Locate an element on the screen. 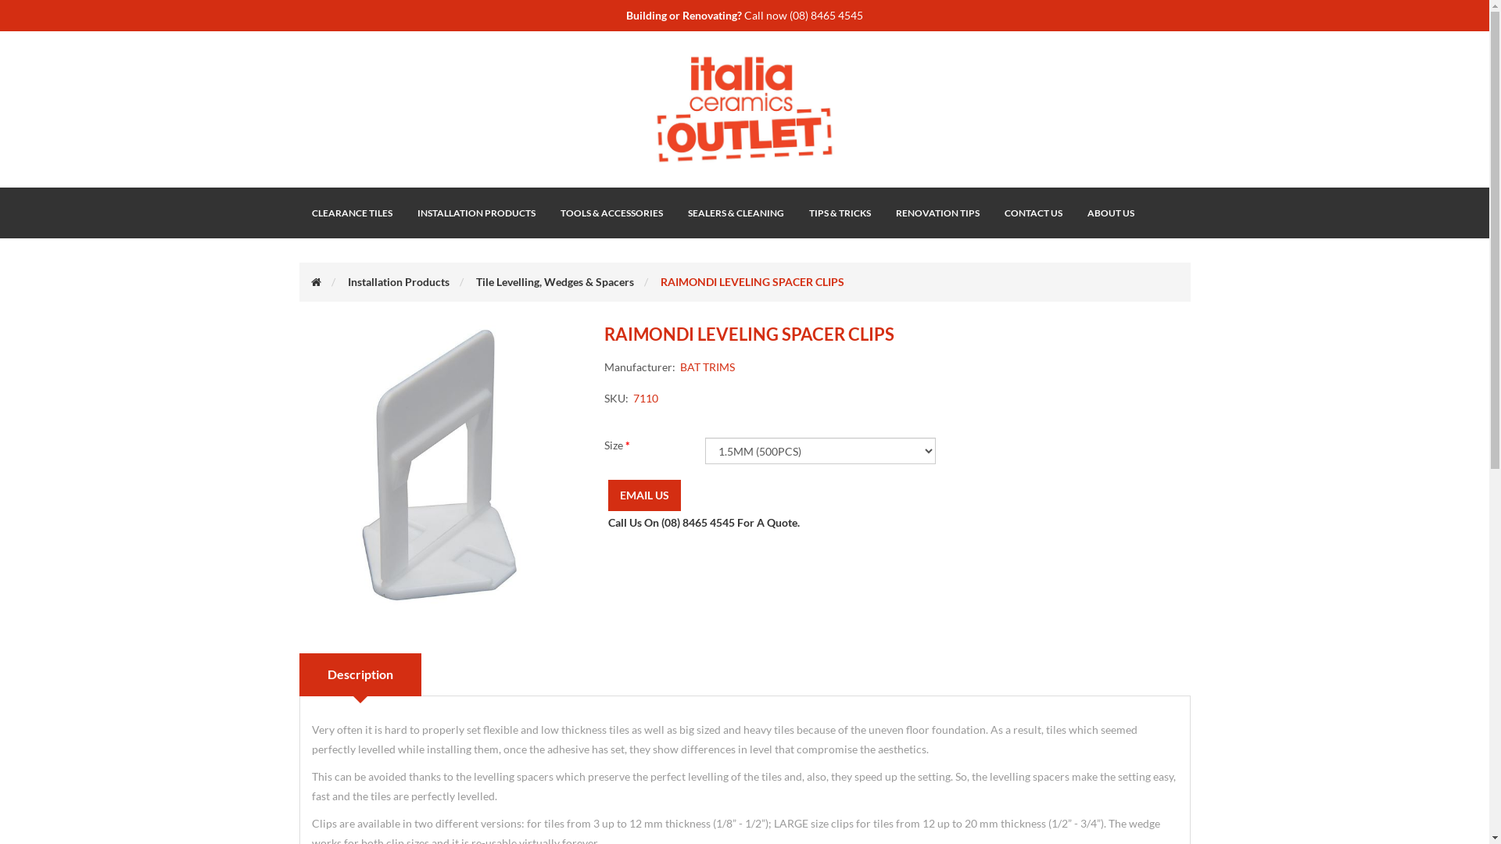  Tile Levelling, Wedges & Spacers is located at coordinates (554, 281).